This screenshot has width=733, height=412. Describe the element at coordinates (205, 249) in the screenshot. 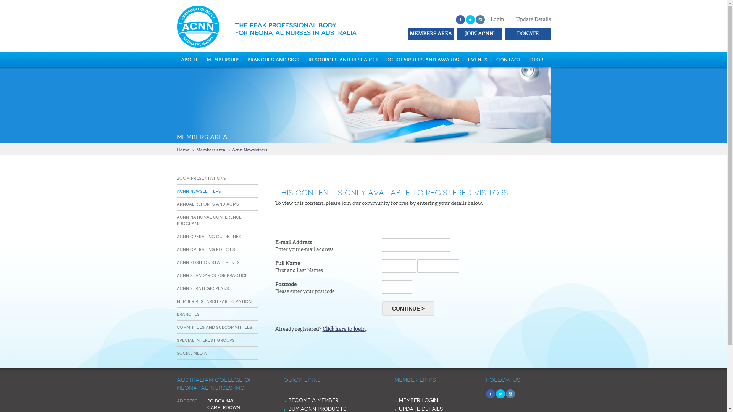

I see `acnn operating policies` at that location.